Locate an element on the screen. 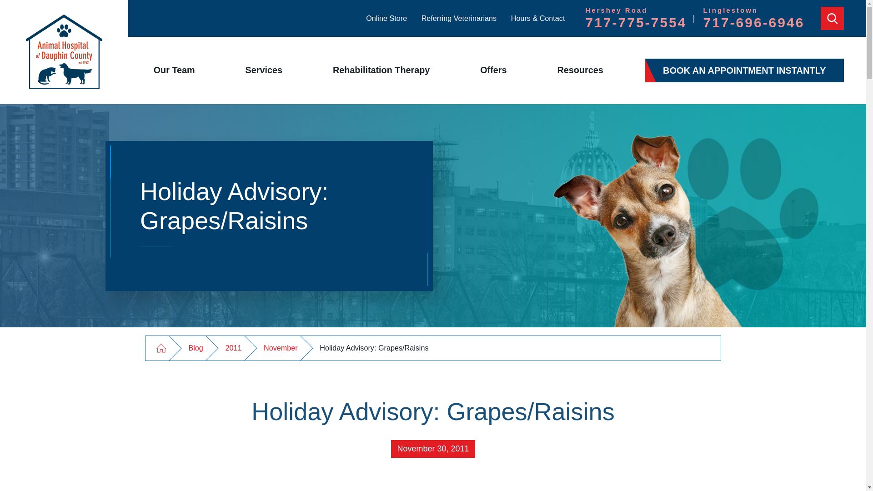 The width and height of the screenshot is (873, 491). Referring Veterinarians is located at coordinates (386, 18).